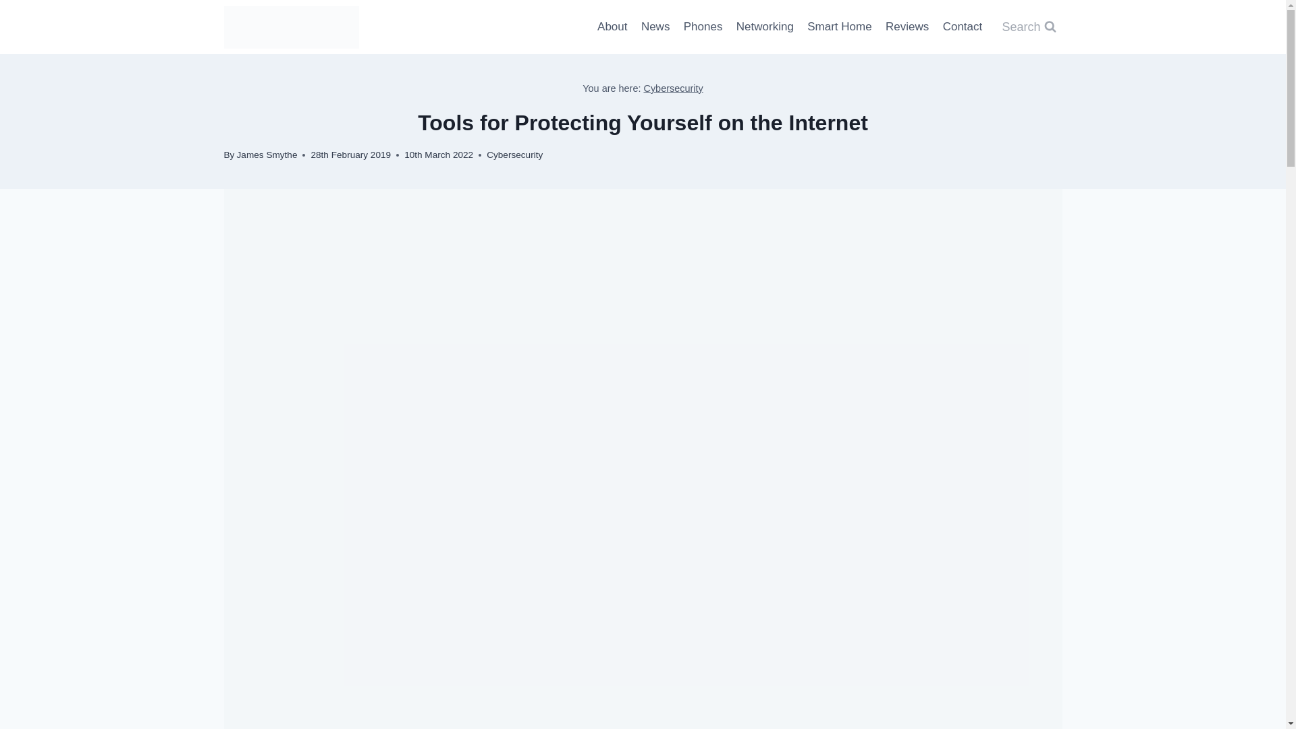  Describe the element at coordinates (1028, 27) in the screenshot. I see `Search` at that location.